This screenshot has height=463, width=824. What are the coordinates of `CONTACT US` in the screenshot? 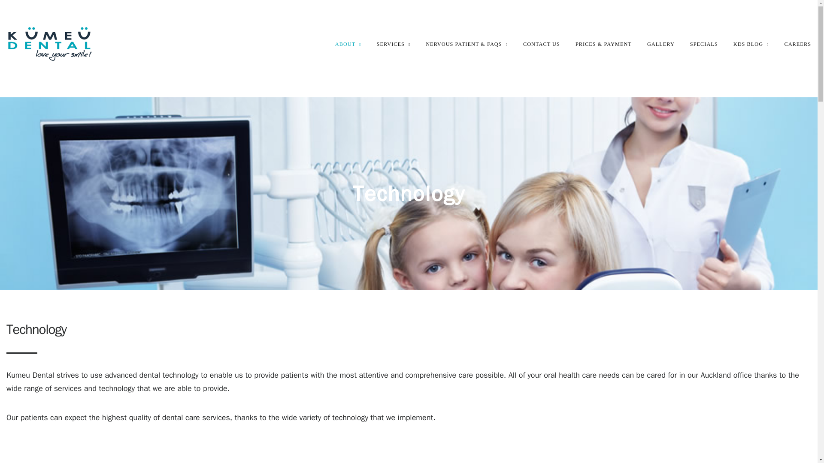 It's located at (542, 44).